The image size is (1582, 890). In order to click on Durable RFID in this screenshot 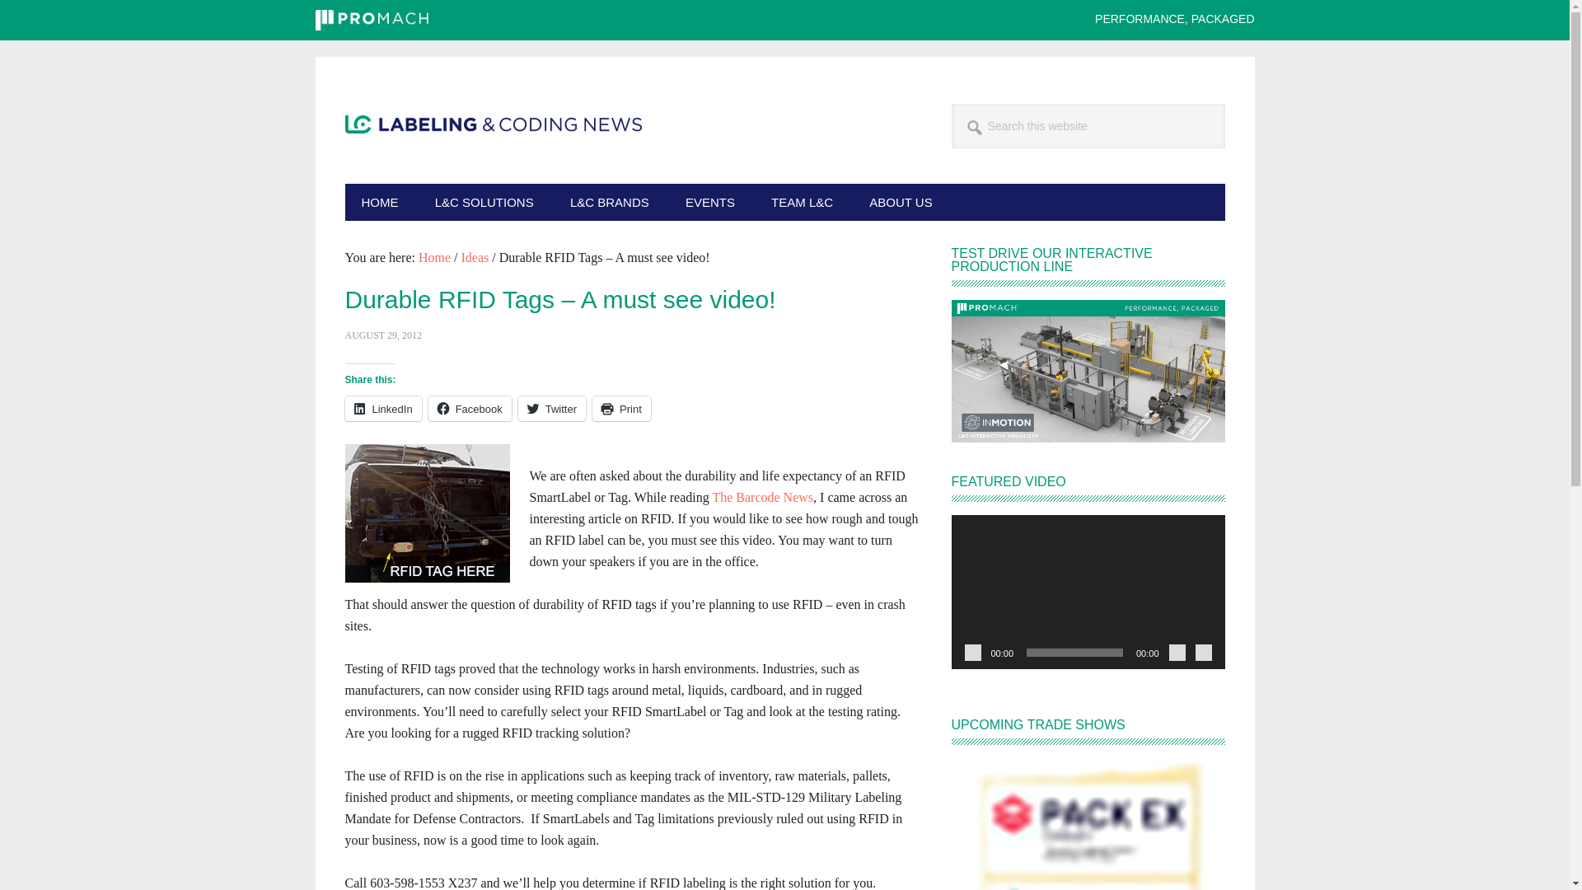, I will do `click(427, 513)`.